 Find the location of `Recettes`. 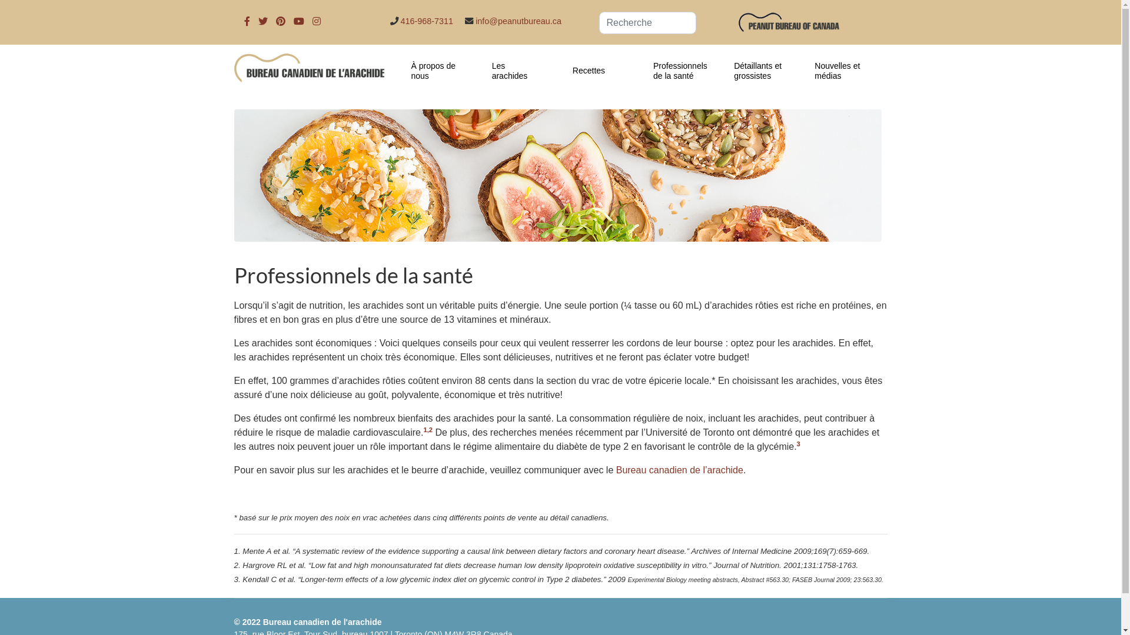

Recettes is located at coordinates (604, 71).